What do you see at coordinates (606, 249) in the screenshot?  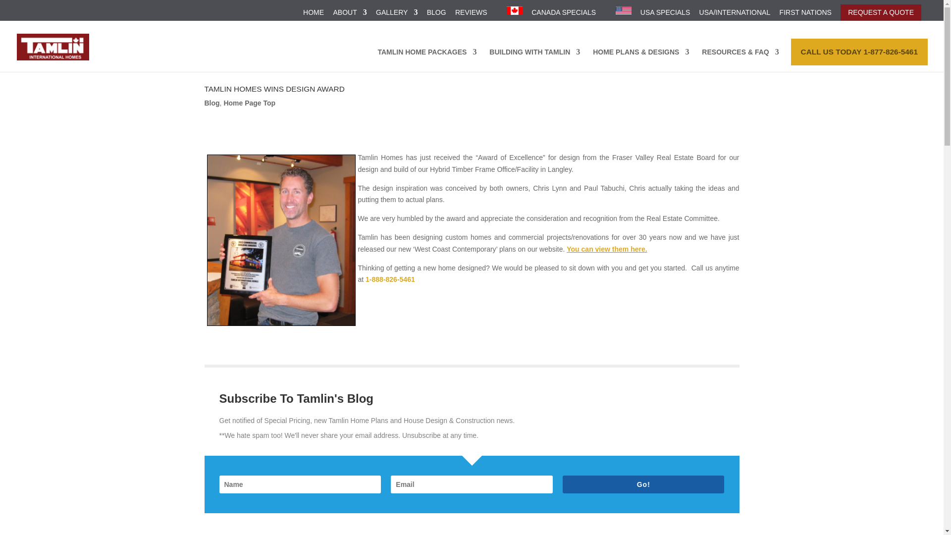 I see `West Coast and Contemporary Plans` at bounding box center [606, 249].